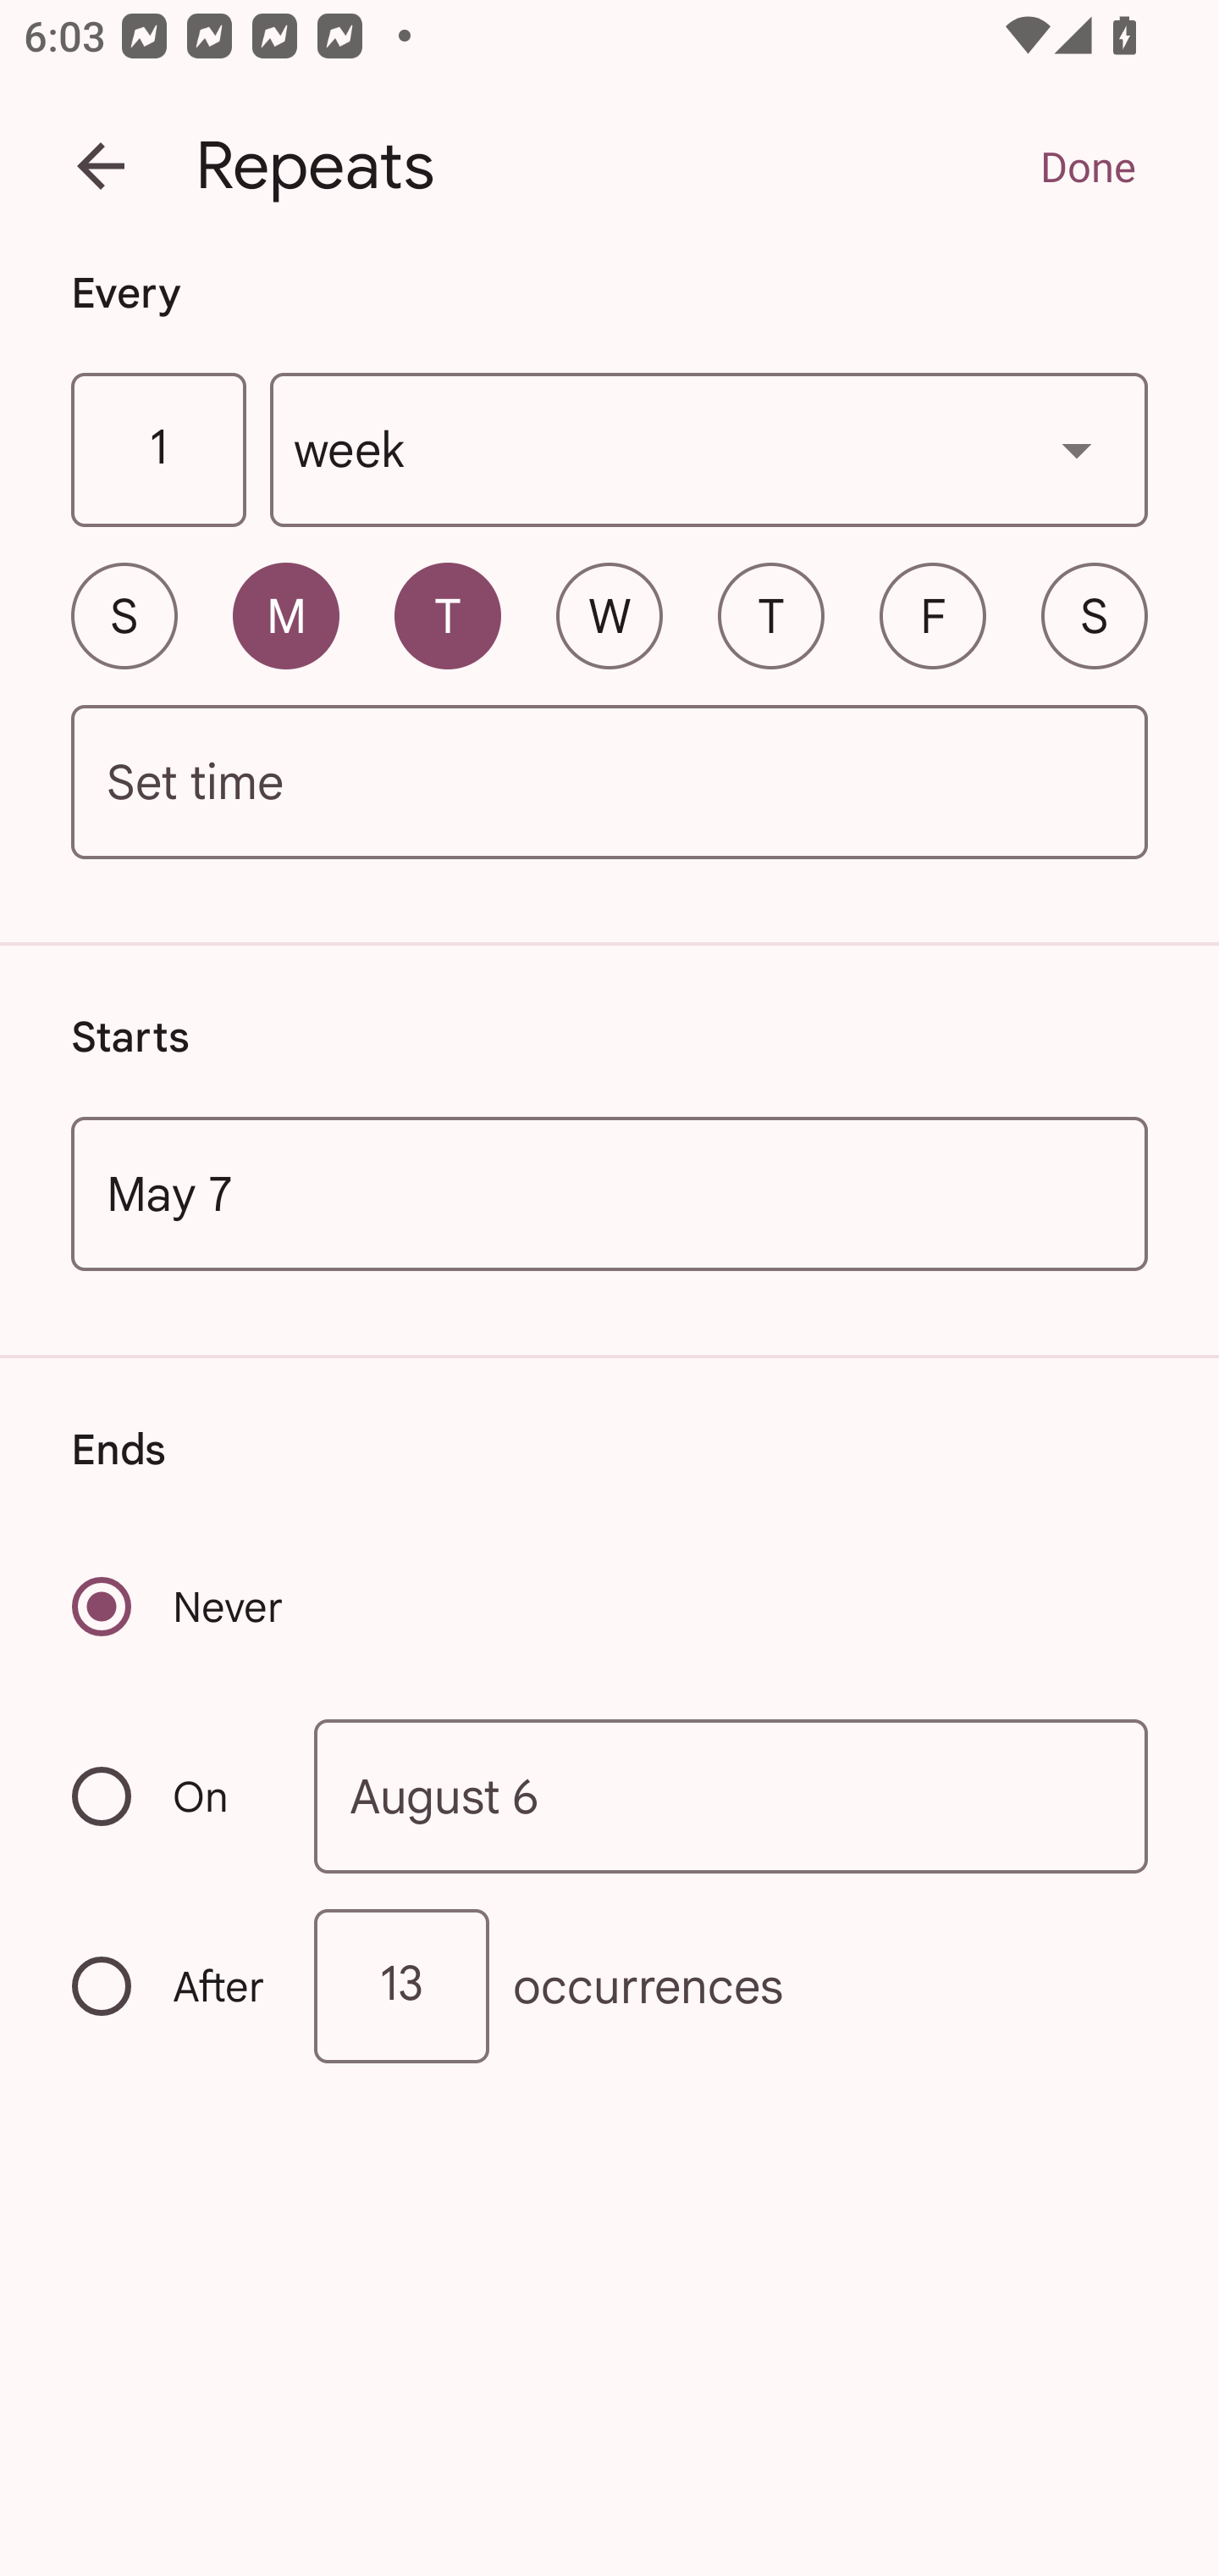 The width and height of the screenshot is (1219, 2576). What do you see at coordinates (933, 615) in the screenshot?
I see `F Friday` at bounding box center [933, 615].